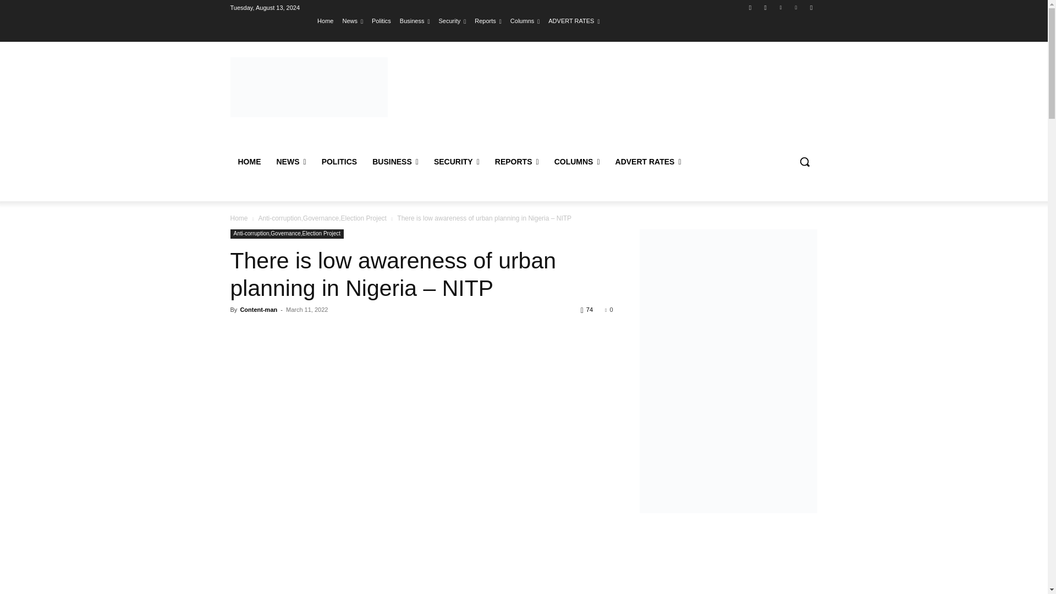  What do you see at coordinates (750, 7) in the screenshot?
I see `Facebook` at bounding box center [750, 7].